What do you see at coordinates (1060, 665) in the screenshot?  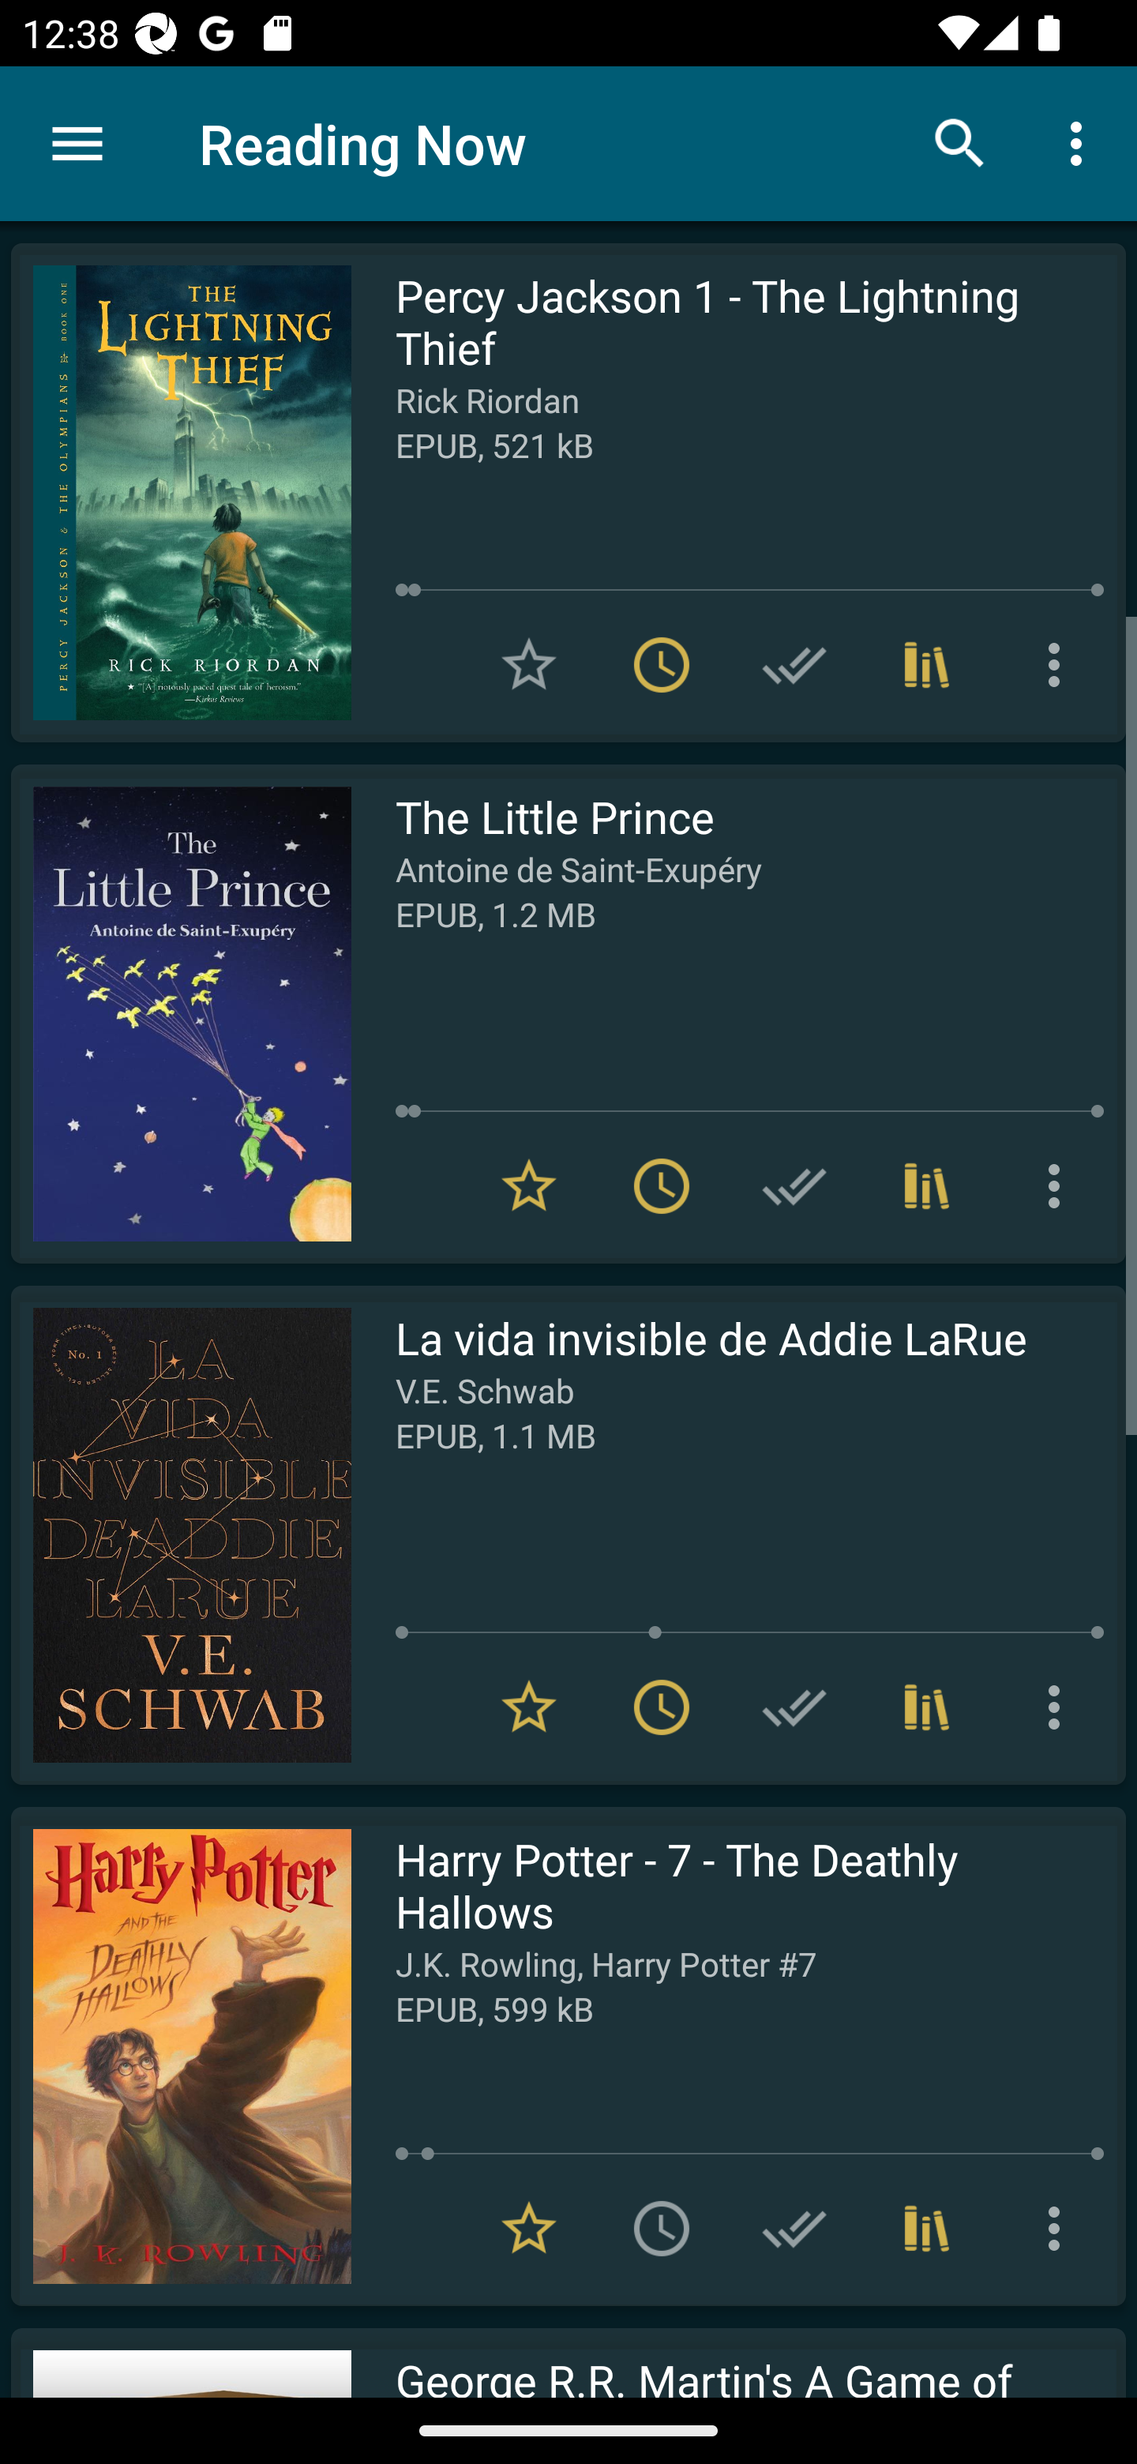 I see `More options` at bounding box center [1060, 665].